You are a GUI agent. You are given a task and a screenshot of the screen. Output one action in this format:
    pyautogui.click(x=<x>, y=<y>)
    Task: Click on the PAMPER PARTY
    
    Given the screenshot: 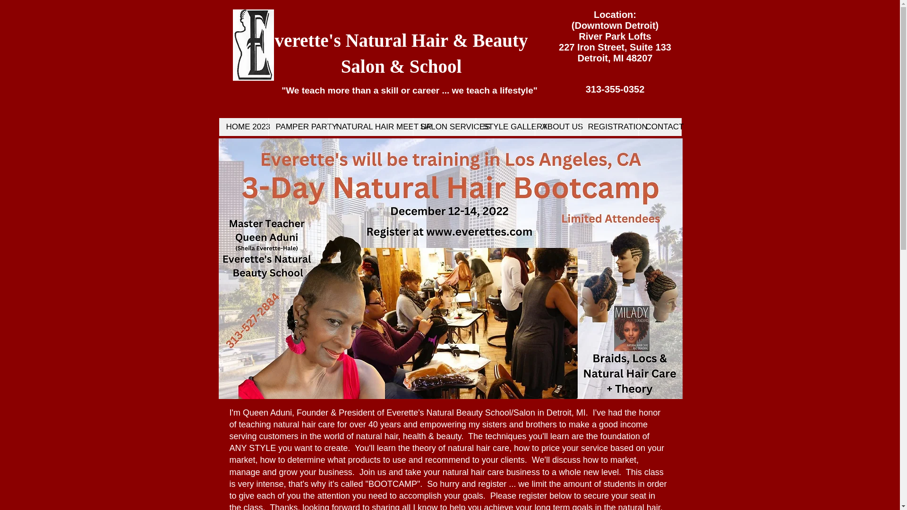 What is the action you would take?
    pyautogui.click(x=299, y=127)
    